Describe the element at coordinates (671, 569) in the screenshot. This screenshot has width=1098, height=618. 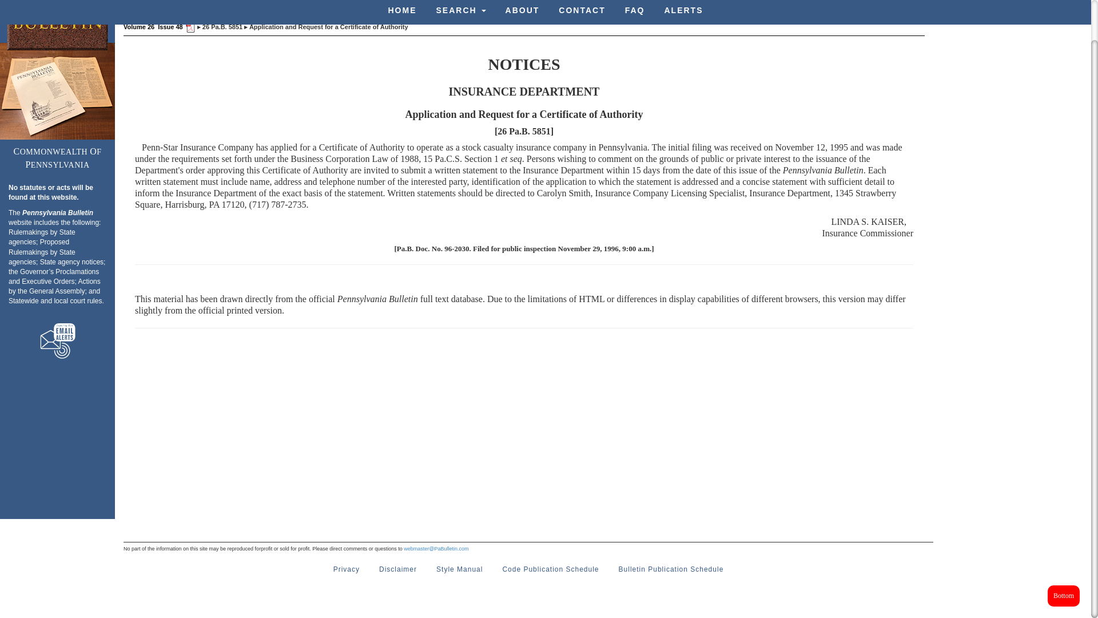
I see `Bulletin Publication Schedule` at that location.